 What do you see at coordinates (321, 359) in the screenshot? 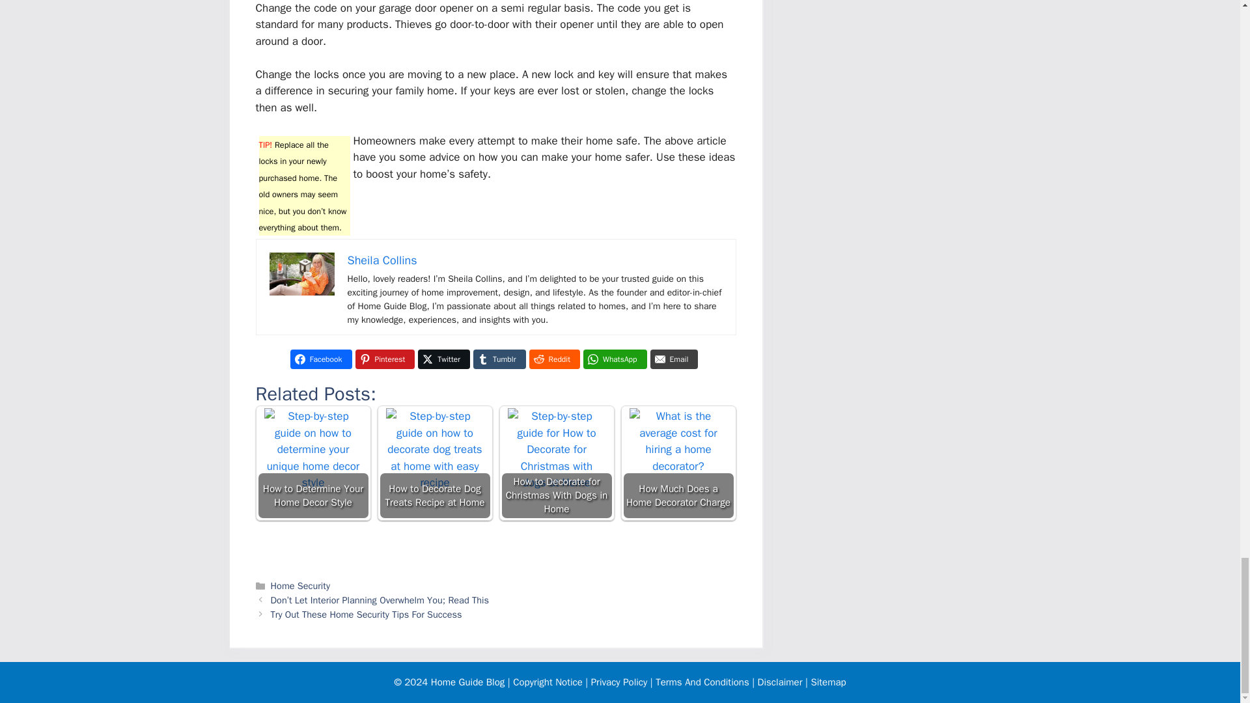
I see `Facebook` at bounding box center [321, 359].